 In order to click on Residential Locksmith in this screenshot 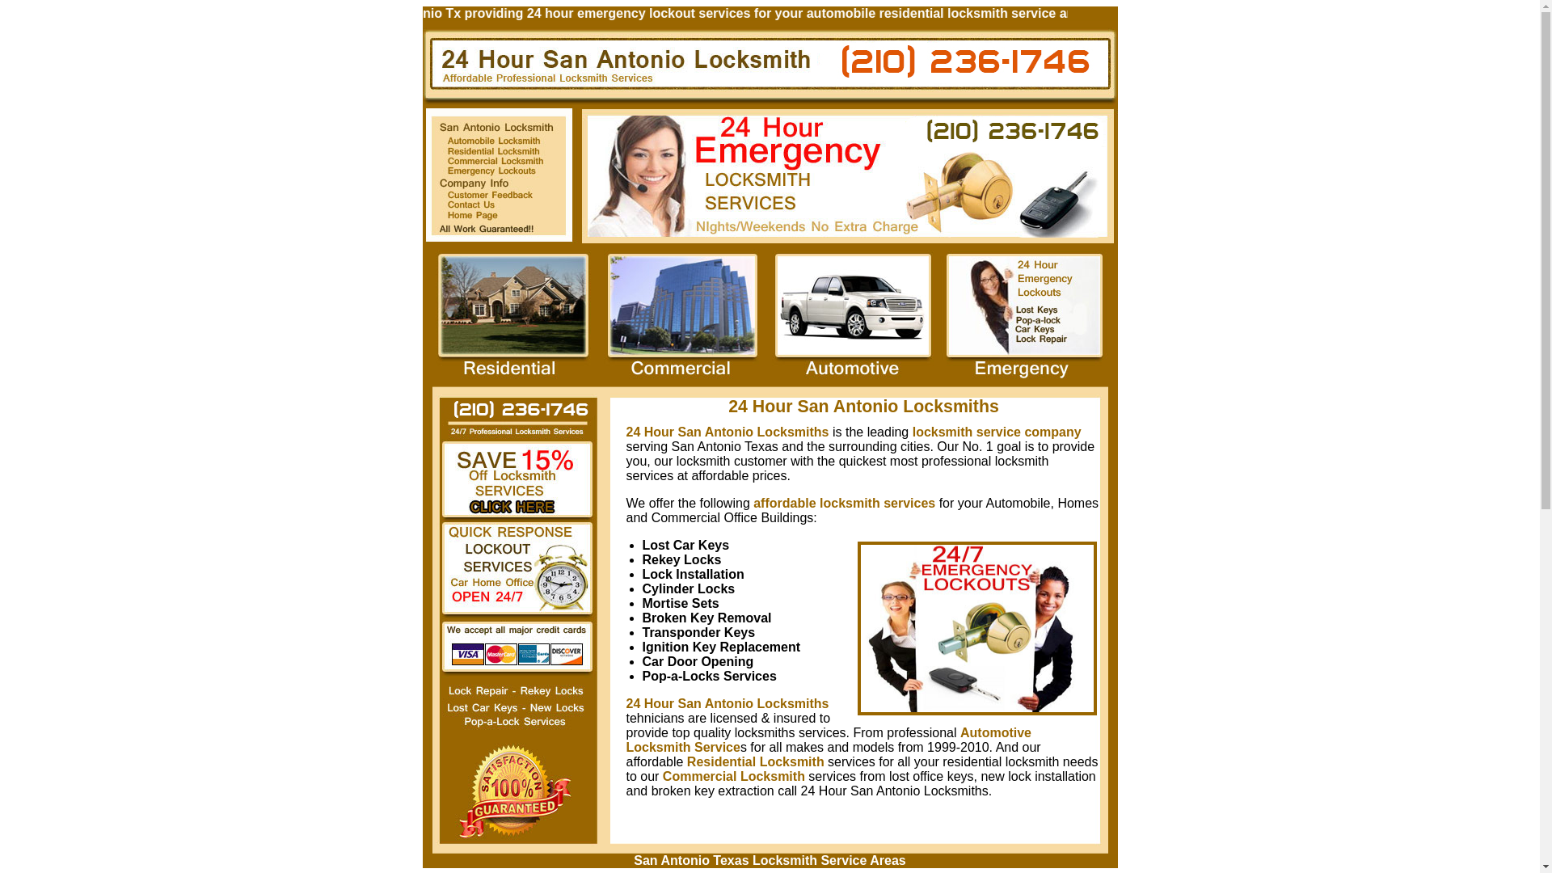, I will do `click(756, 761)`.